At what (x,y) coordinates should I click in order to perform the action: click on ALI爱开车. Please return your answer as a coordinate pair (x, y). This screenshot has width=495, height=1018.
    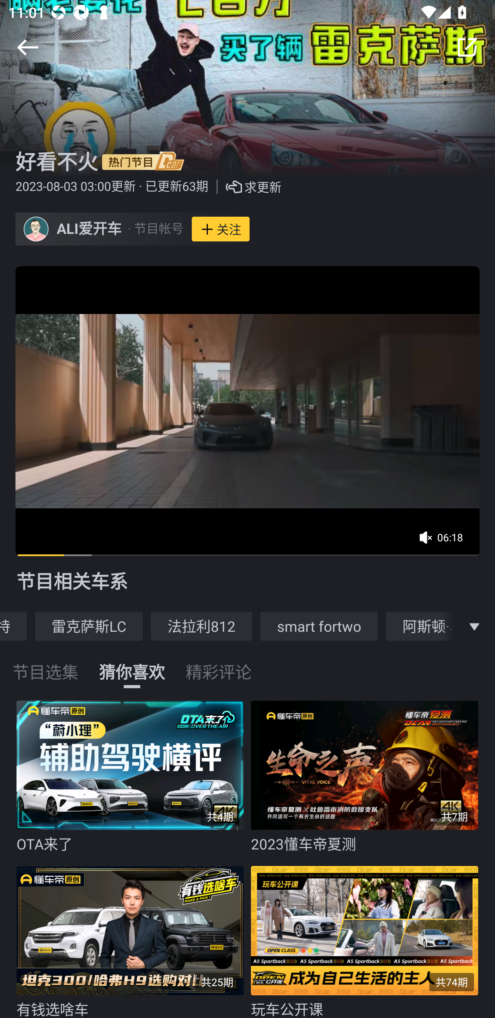
    Looking at the image, I should click on (89, 229).